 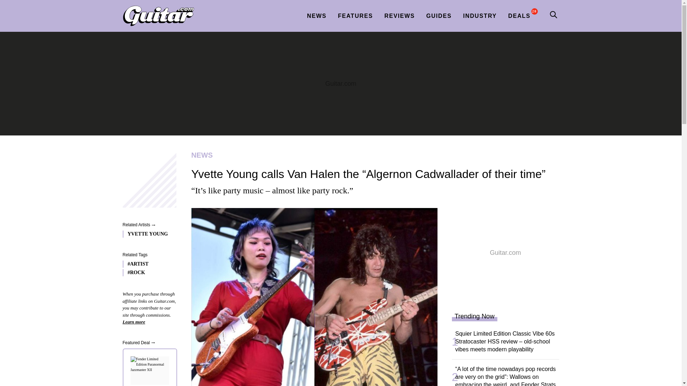 What do you see at coordinates (355, 16) in the screenshot?
I see `FEATURES` at bounding box center [355, 16].